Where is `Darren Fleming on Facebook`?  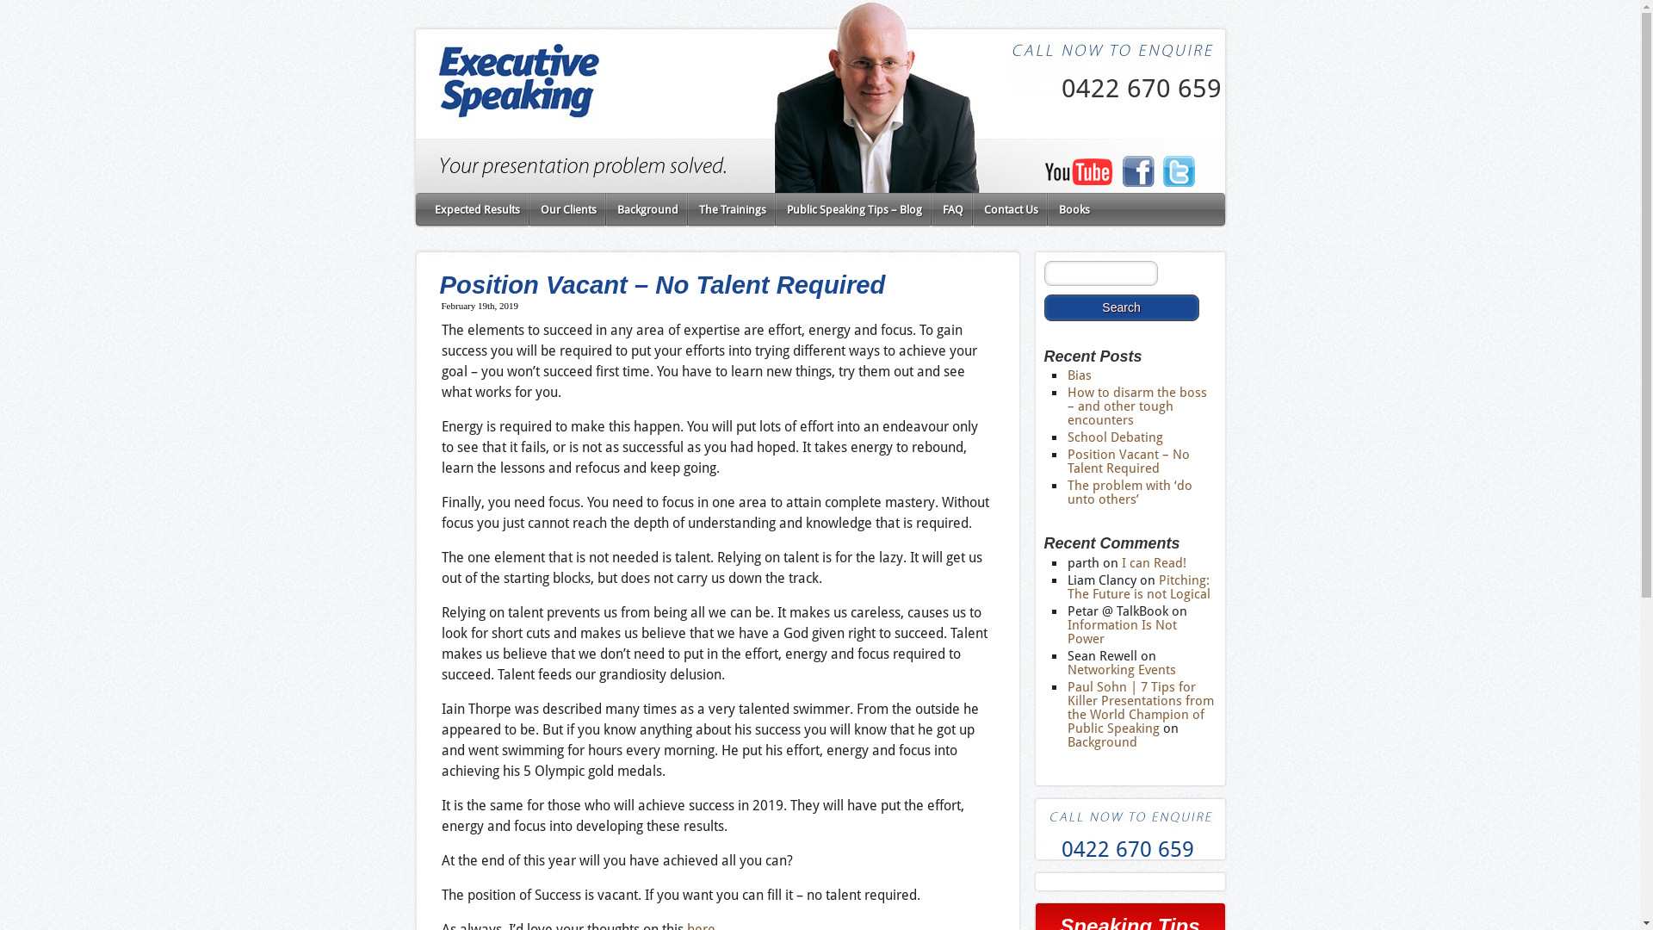 Darren Fleming on Facebook is located at coordinates (1137, 183).